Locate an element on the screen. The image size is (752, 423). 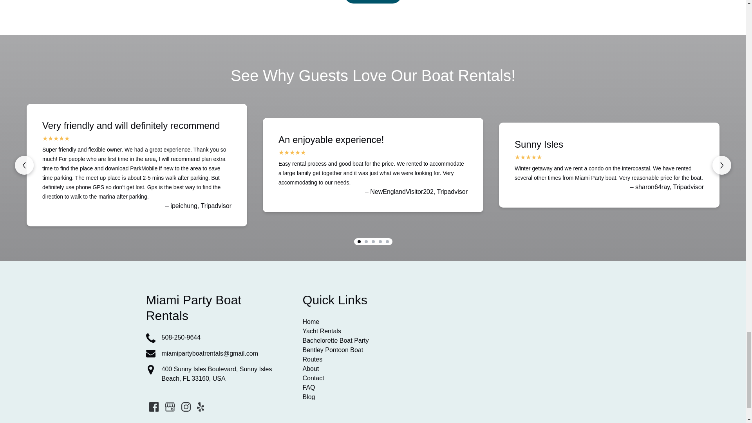
Envelope is located at coordinates (150, 353).